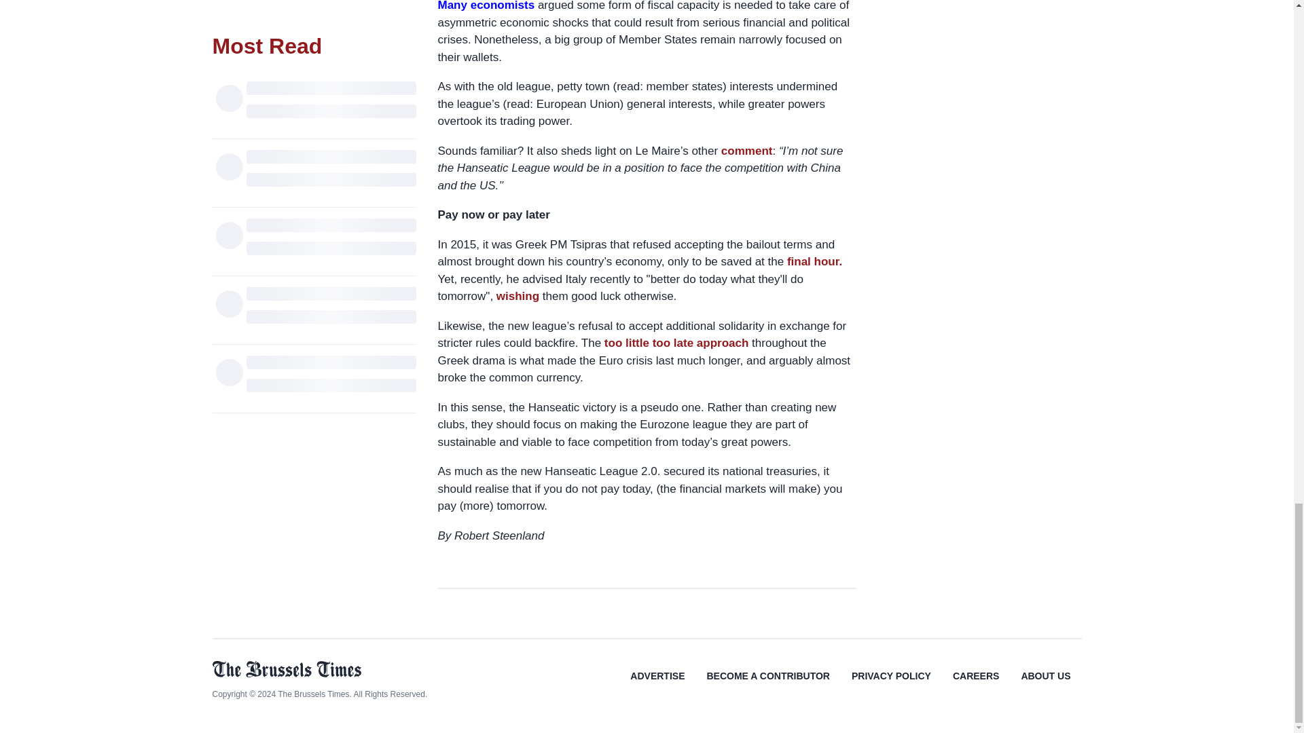 Image resolution: width=1304 pixels, height=733 pixels. What do you see at coordinates (518, 296) in the screenshot?
I see `wishing` at bounding box center [518, 296].